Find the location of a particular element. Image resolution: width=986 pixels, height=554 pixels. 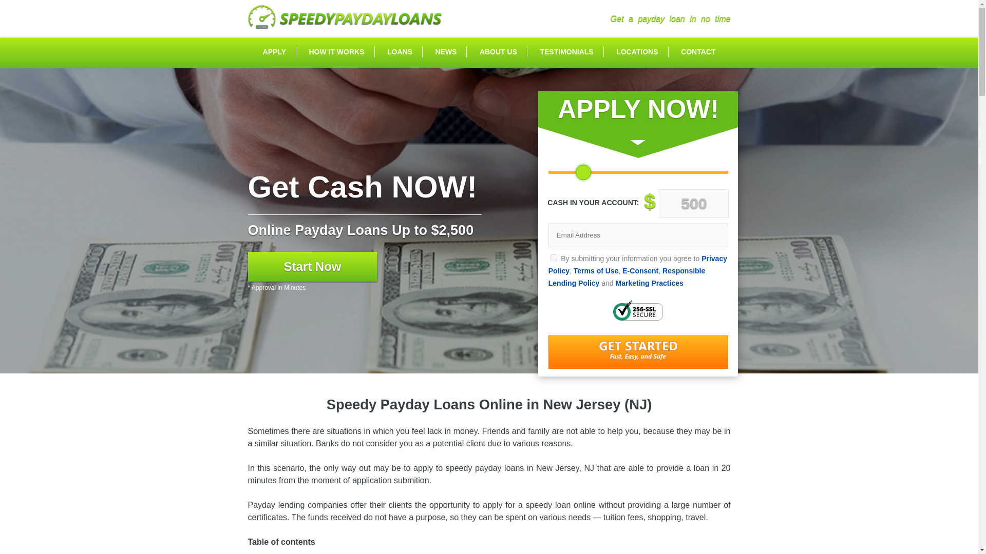

APPLY is located at coordinates (274, 51).